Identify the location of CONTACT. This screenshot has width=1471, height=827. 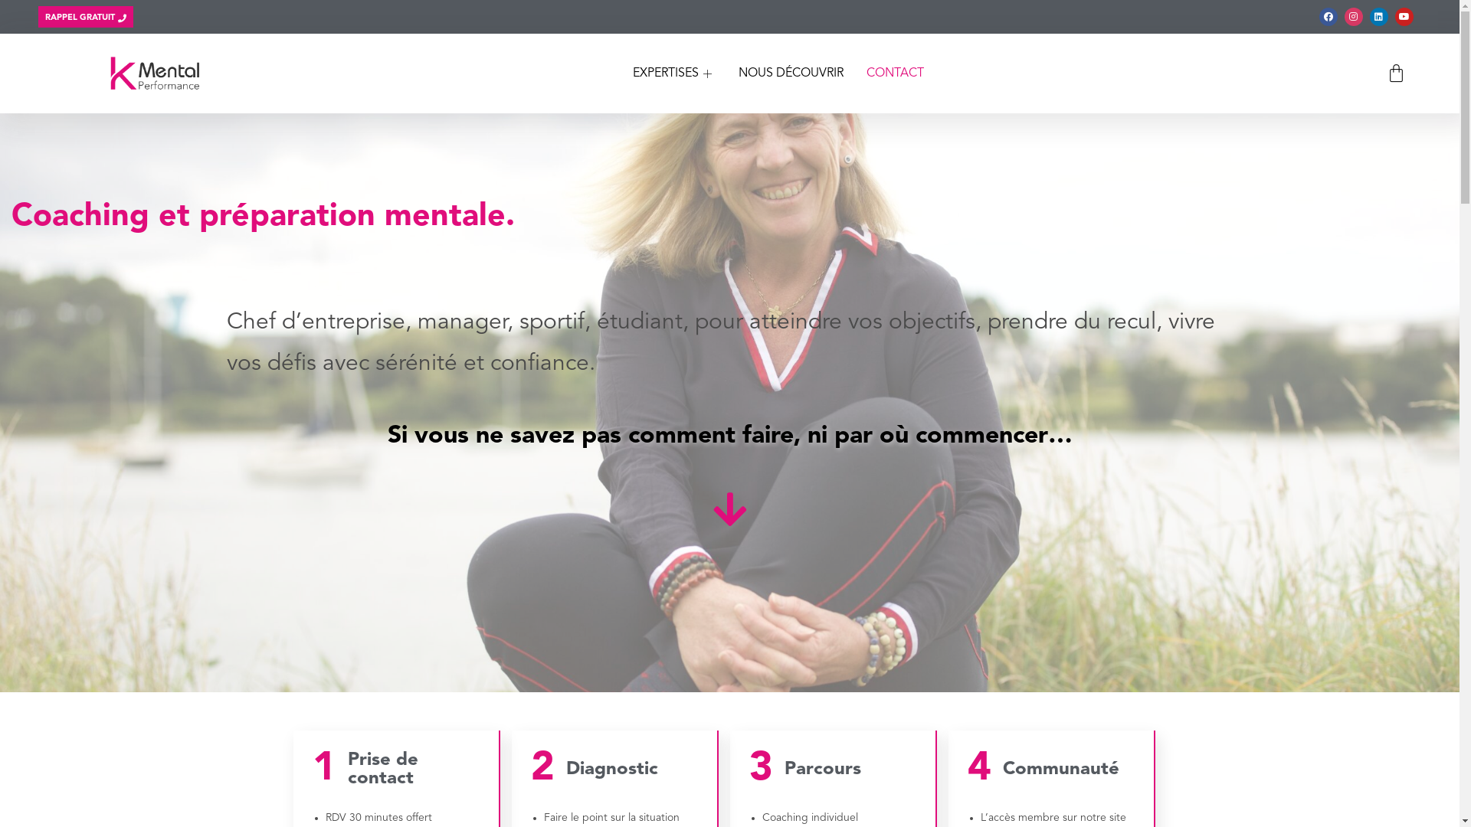
(895, 74).